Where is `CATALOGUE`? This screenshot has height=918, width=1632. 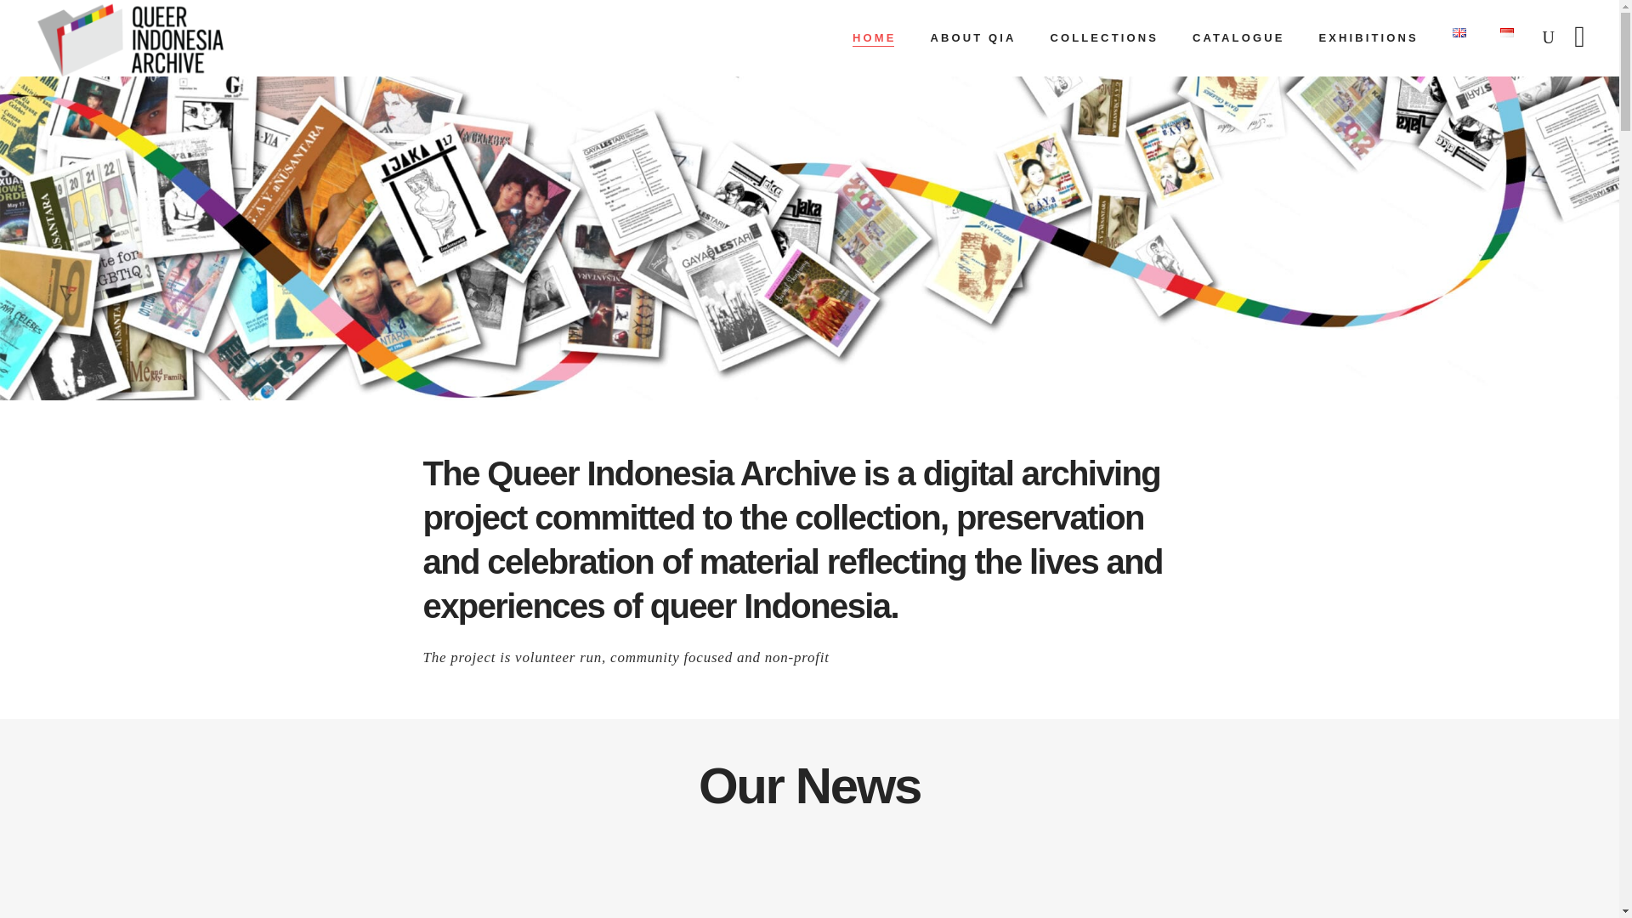
CATALOGUE is located at coordinates (1238, 37).